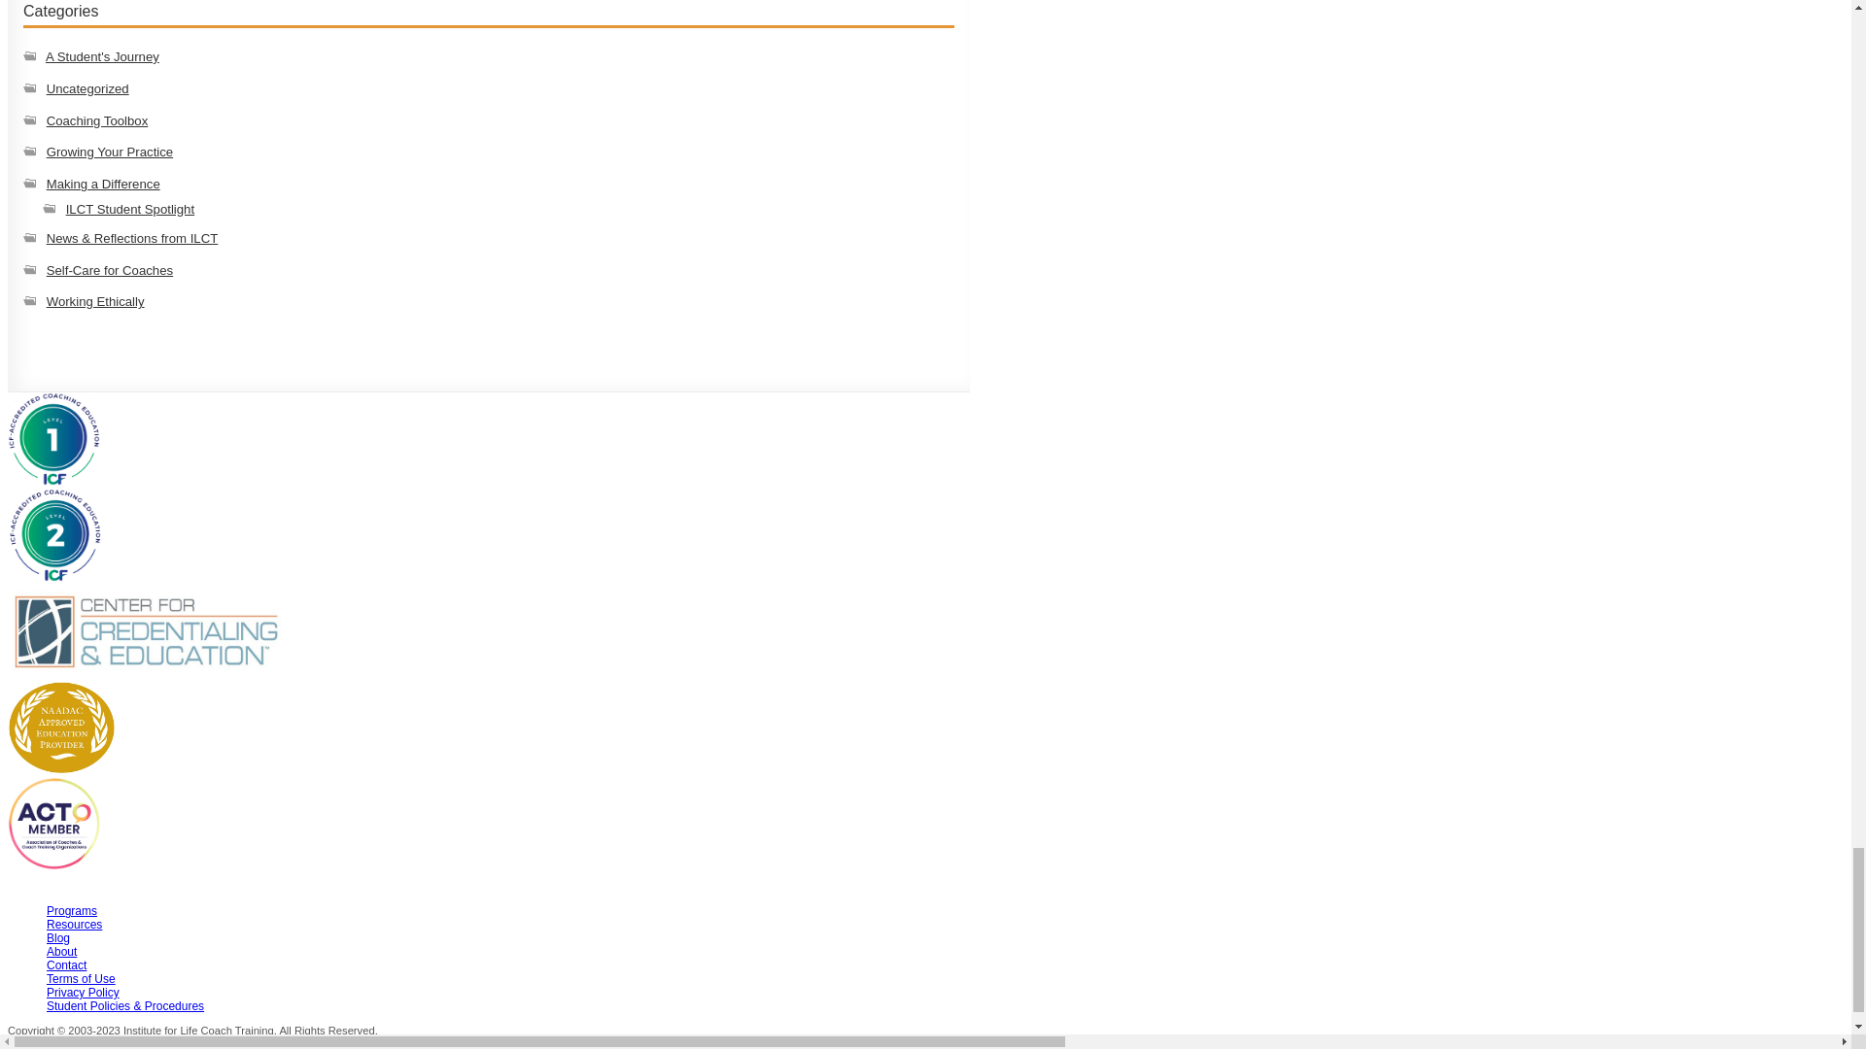  I want to click on Programs, so click(72, 911).